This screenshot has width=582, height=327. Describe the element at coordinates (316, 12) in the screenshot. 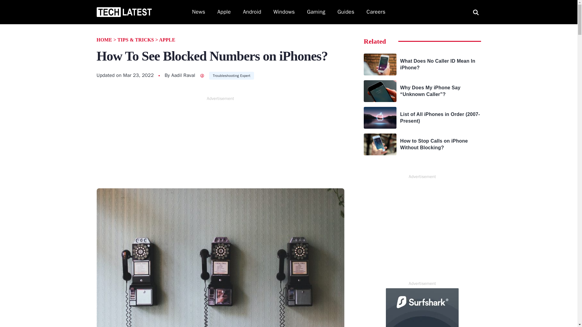

I see `Gaming` at that location.